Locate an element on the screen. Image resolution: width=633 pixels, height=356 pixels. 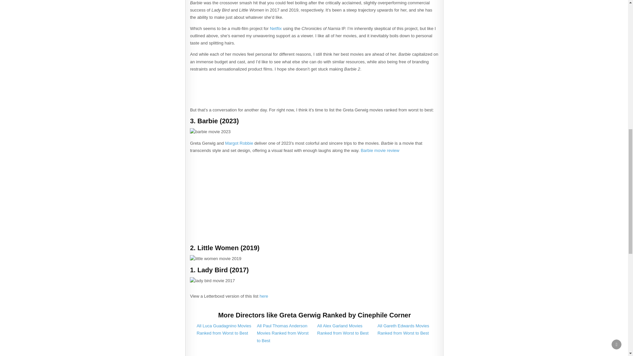
All Gareth Edwards Movies Ranked from Worst to Best is located at coordinates (403, 329).